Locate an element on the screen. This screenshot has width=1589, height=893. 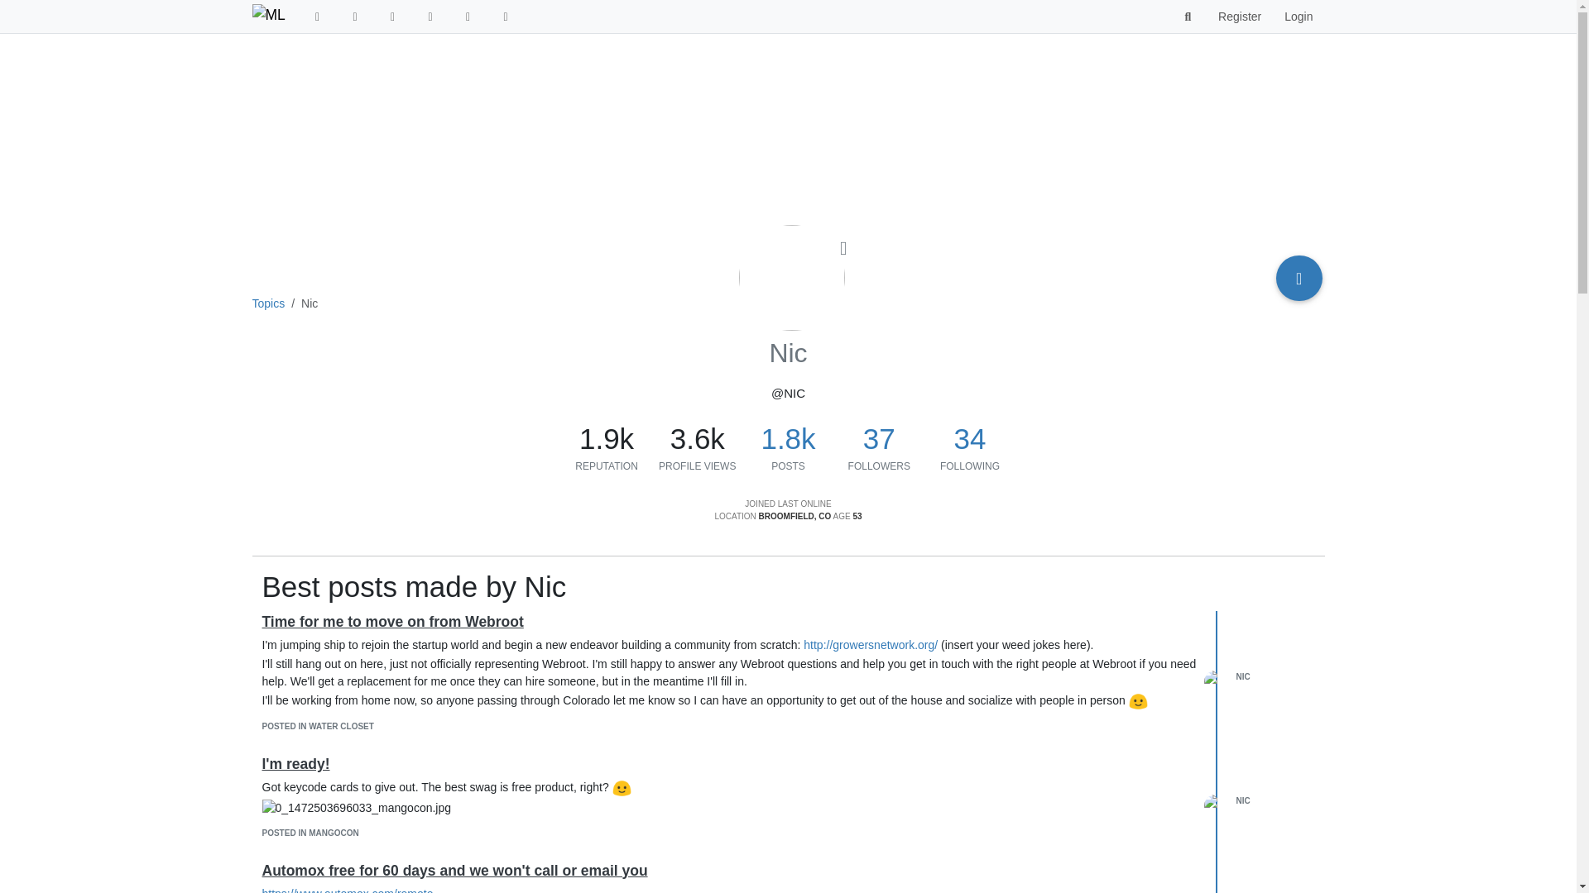
NIC is located at coordinates (1243, 676).